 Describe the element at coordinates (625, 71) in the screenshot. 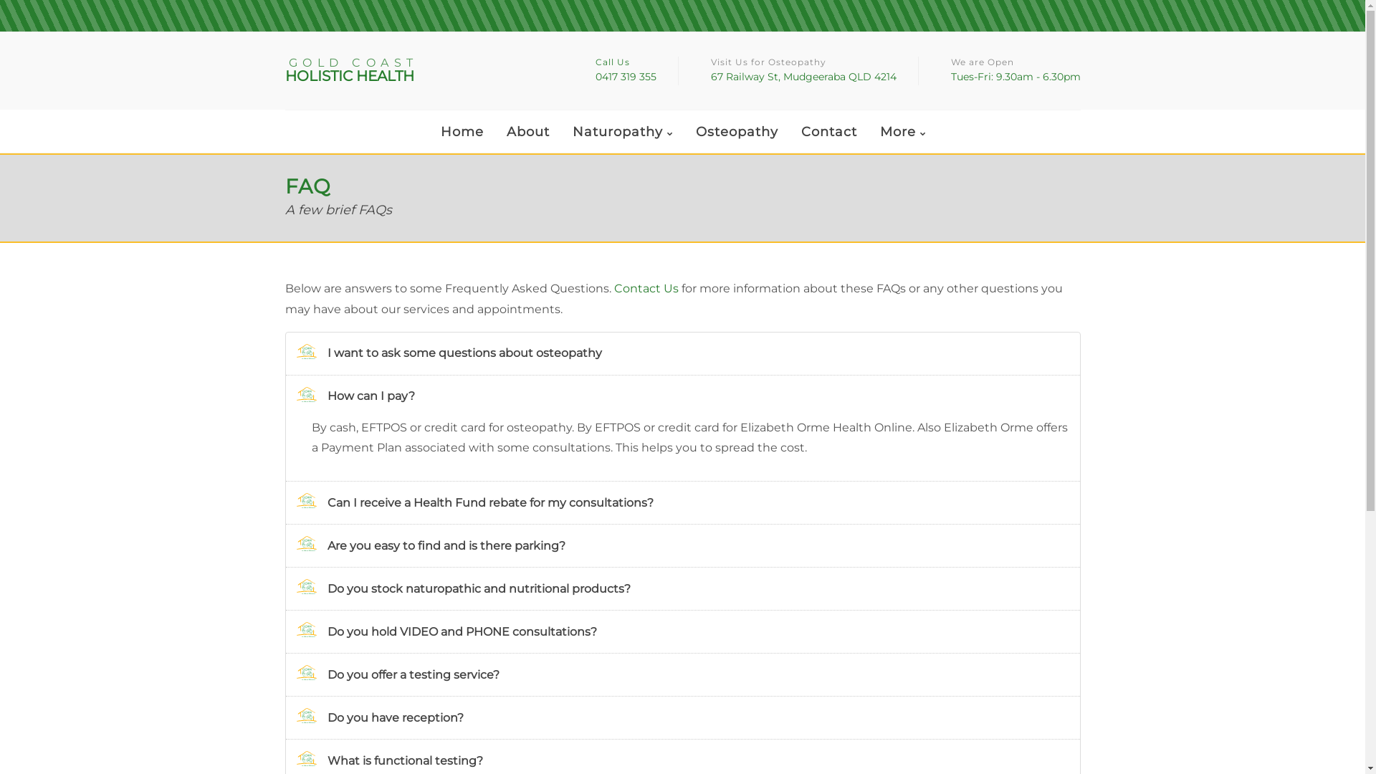

I see `Call Us
0417 319 355` at that location.